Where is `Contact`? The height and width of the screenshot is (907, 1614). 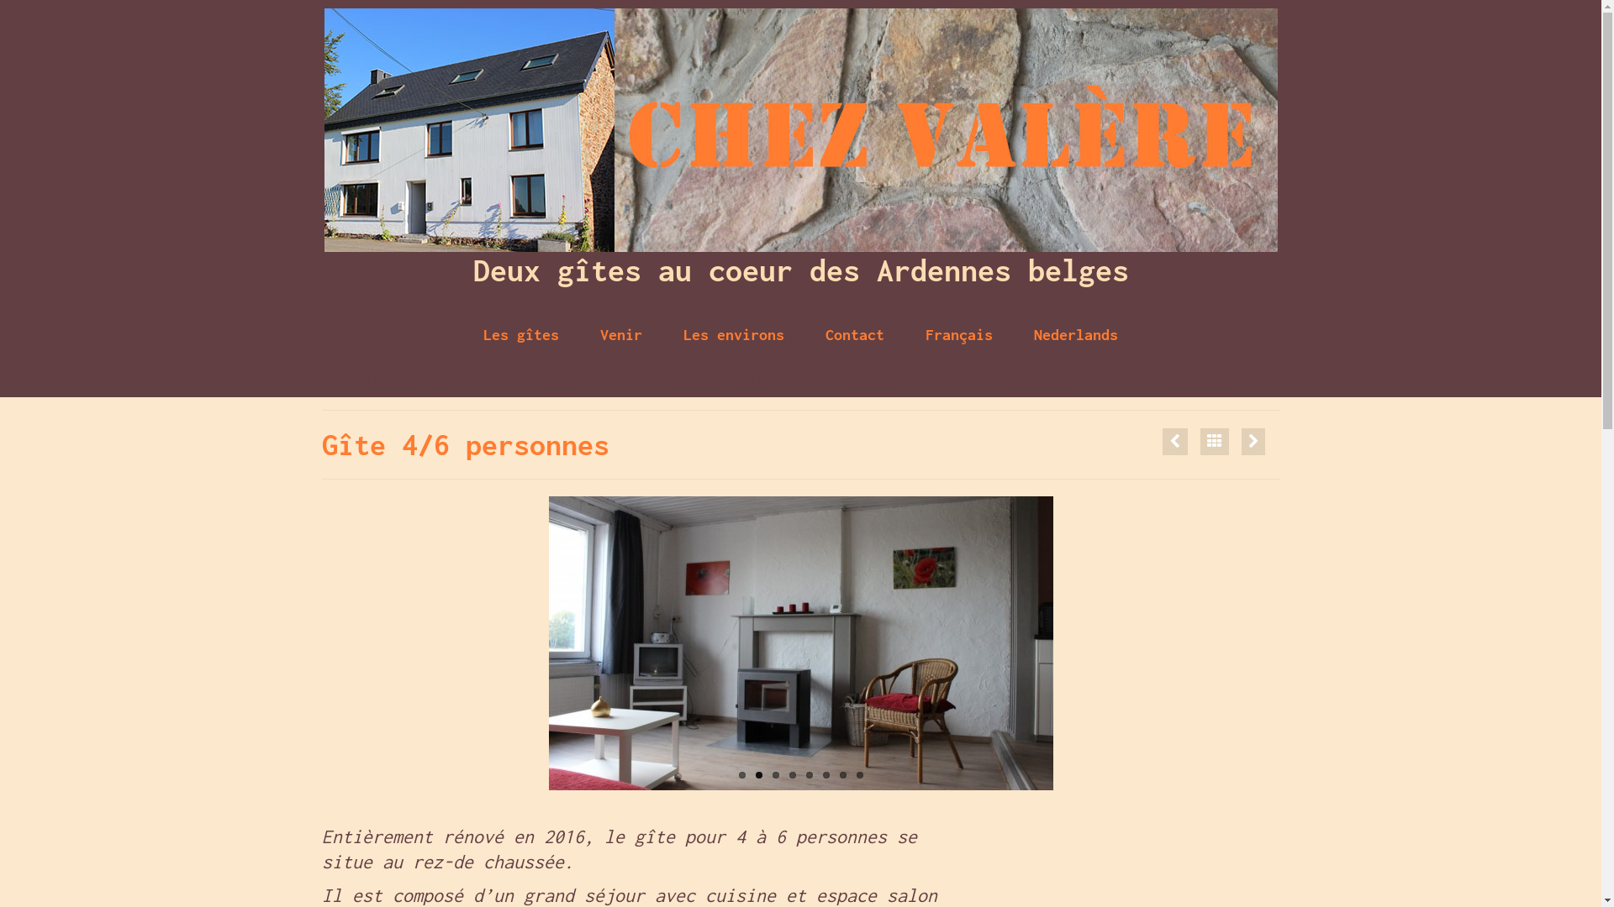 Contact is located at coordinates (875, 380).